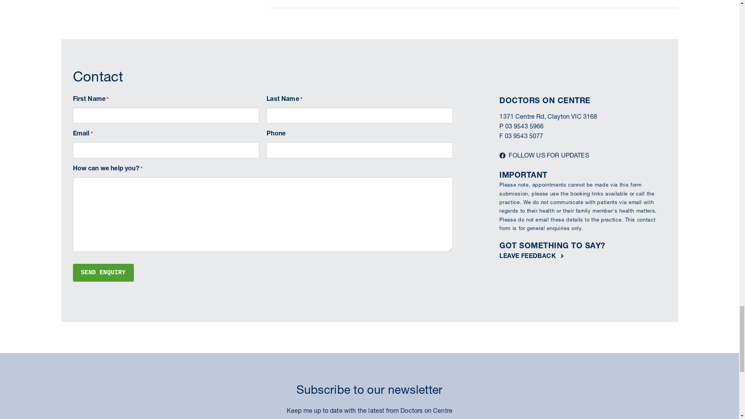 Image resolution: width=745 pixels, height=419 pixels. What do you see at coordinates (539, 38) in the screenshot?
I see `FAQS` at bounding box center [539, 38].